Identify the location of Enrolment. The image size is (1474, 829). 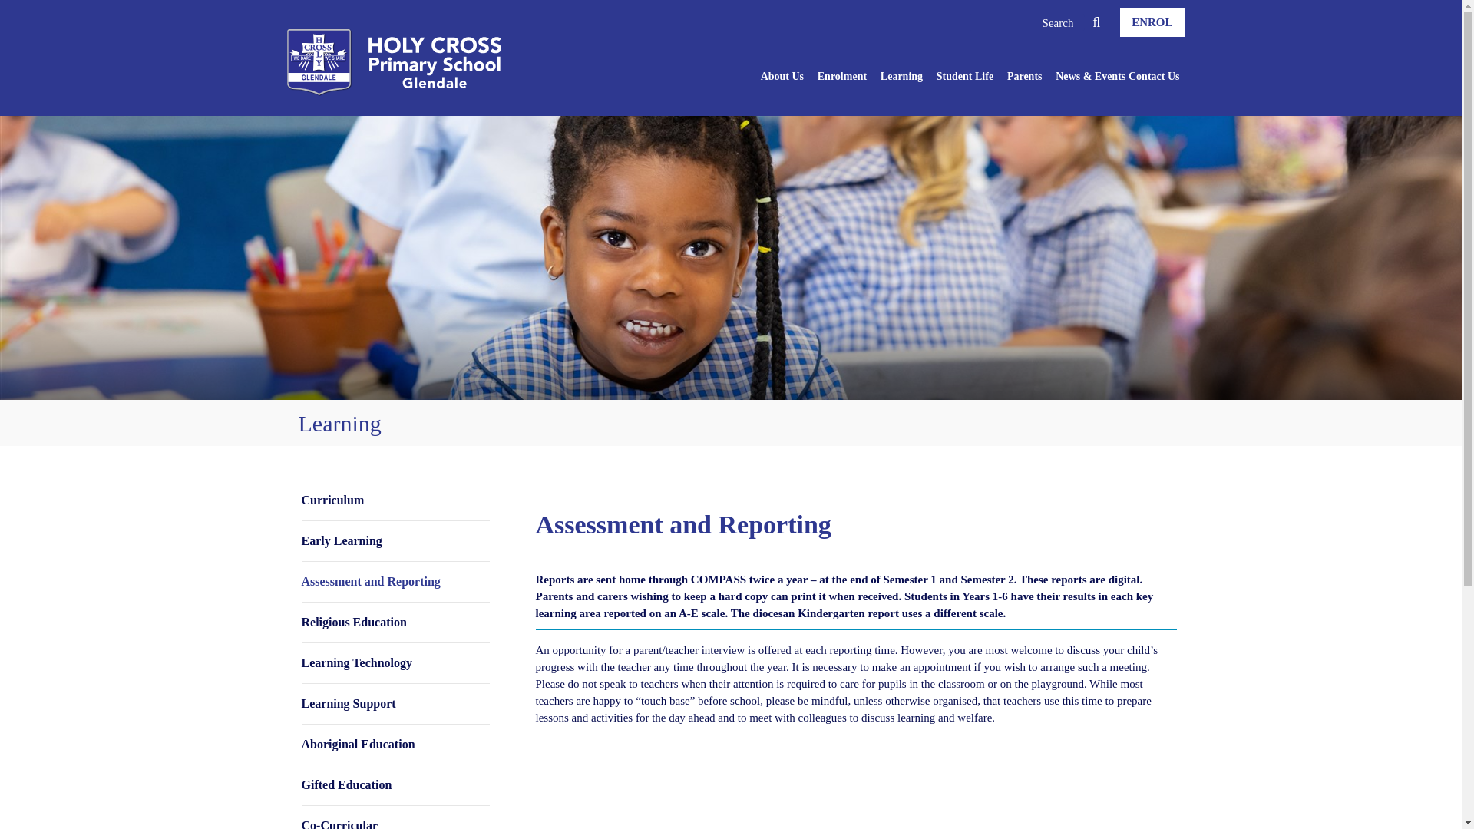
(841, 78).